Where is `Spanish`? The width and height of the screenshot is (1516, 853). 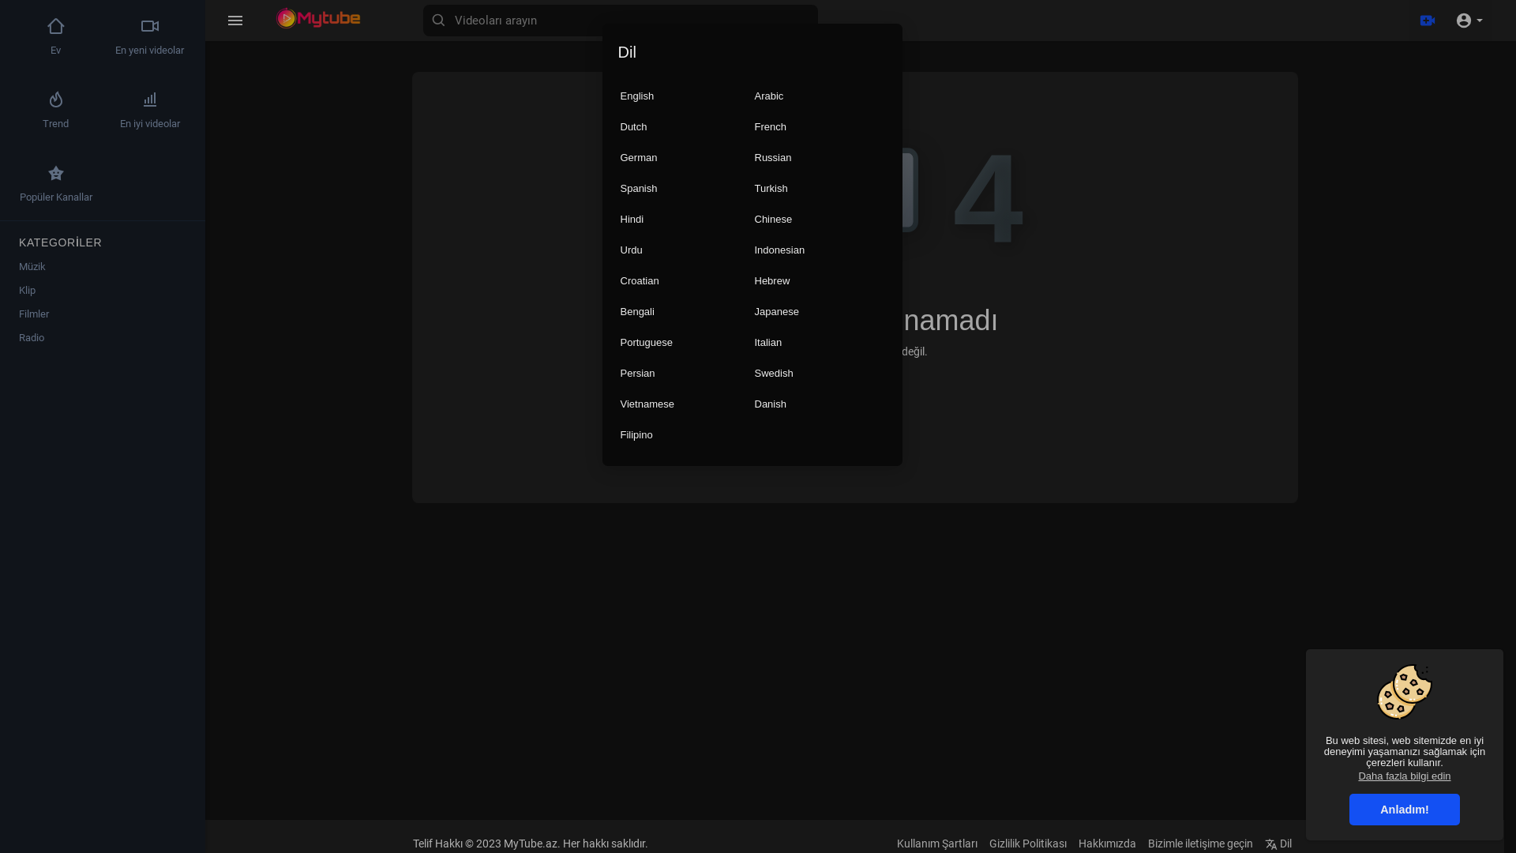
Spanish is located at coordinates (685, 188).